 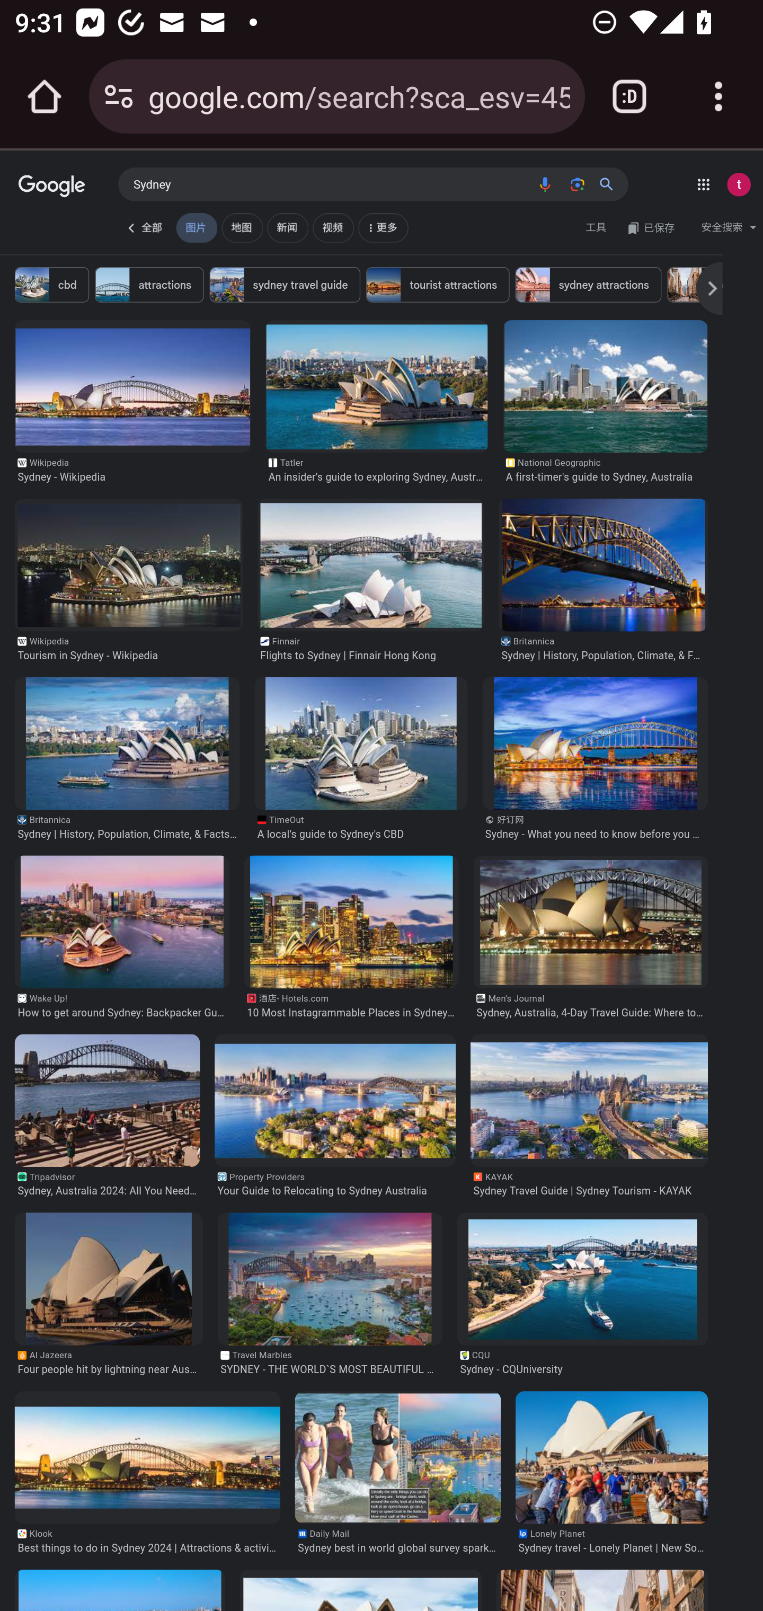 I want to click on WikipediaSydney - Wikipedia, so click(x=132, y=470).